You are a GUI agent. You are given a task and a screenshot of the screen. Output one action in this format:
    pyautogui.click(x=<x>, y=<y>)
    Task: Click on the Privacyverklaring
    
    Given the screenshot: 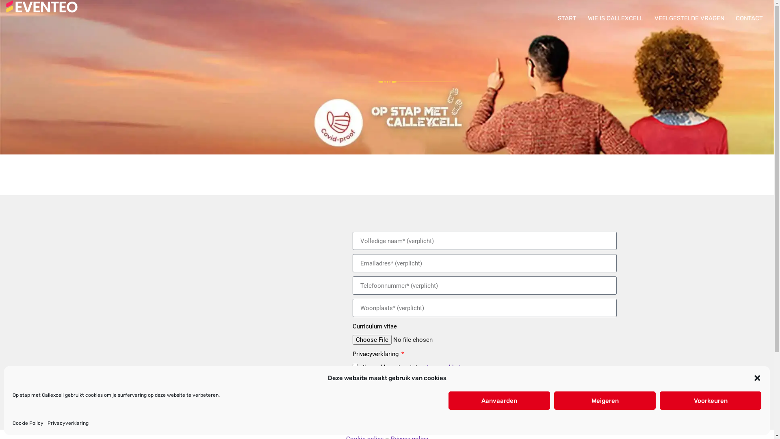 What is the action you would take?
    pyautogui.click(x=68, y=423)
    